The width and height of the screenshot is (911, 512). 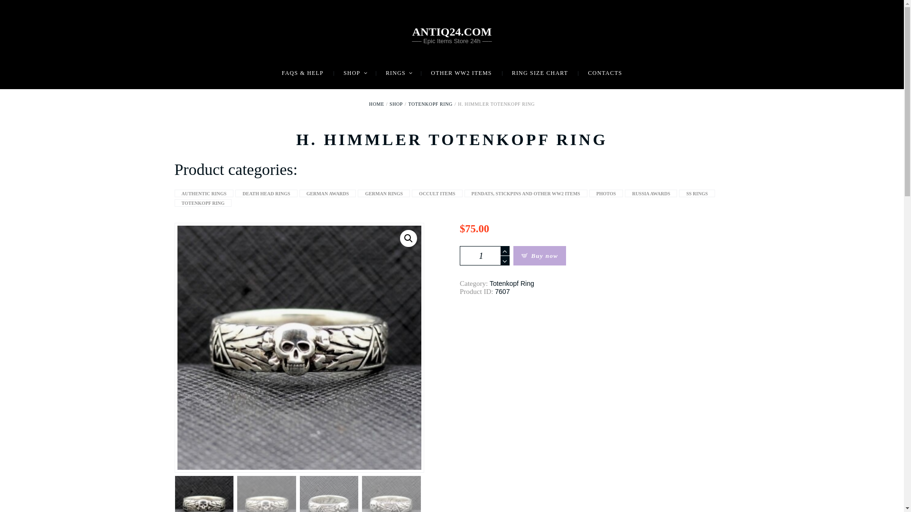 I want to click on PHOTOS, so click(x=606, y=193).